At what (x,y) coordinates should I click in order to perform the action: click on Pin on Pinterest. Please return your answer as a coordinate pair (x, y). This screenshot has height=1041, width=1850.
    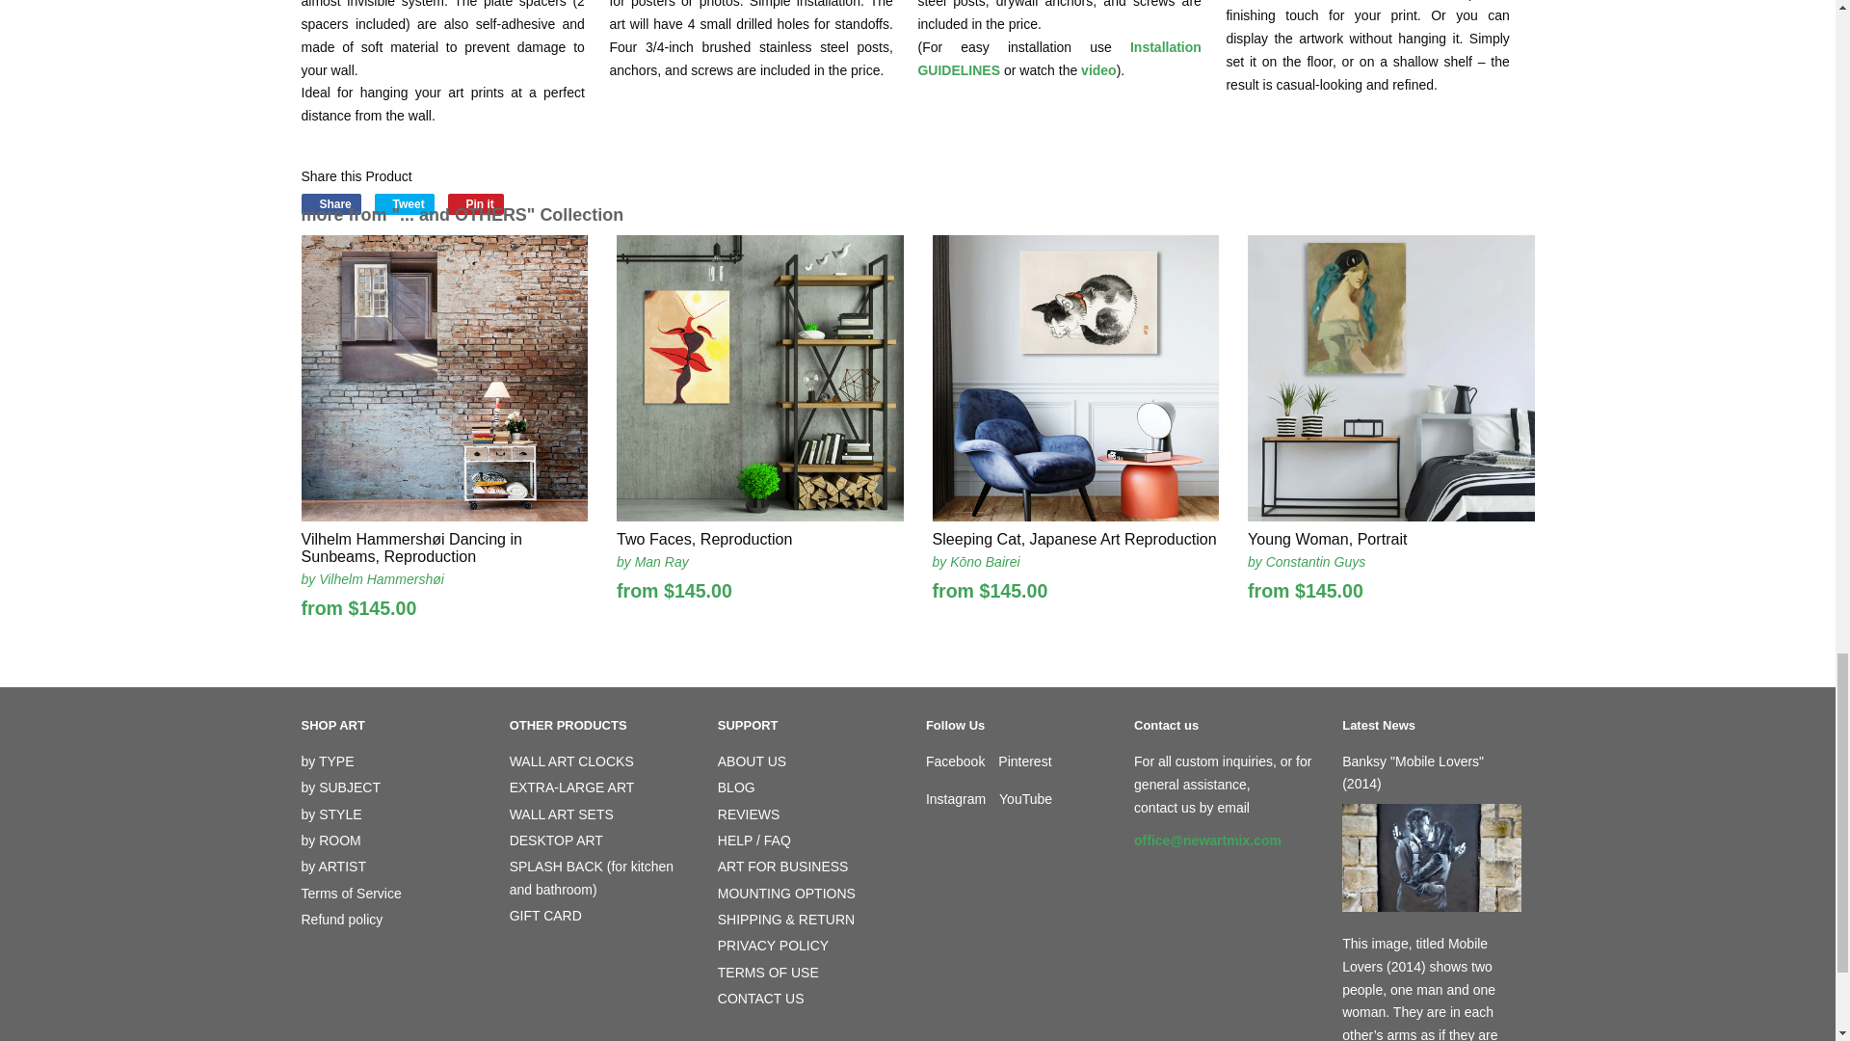
    Looking at the image, I should click on (475, 203).